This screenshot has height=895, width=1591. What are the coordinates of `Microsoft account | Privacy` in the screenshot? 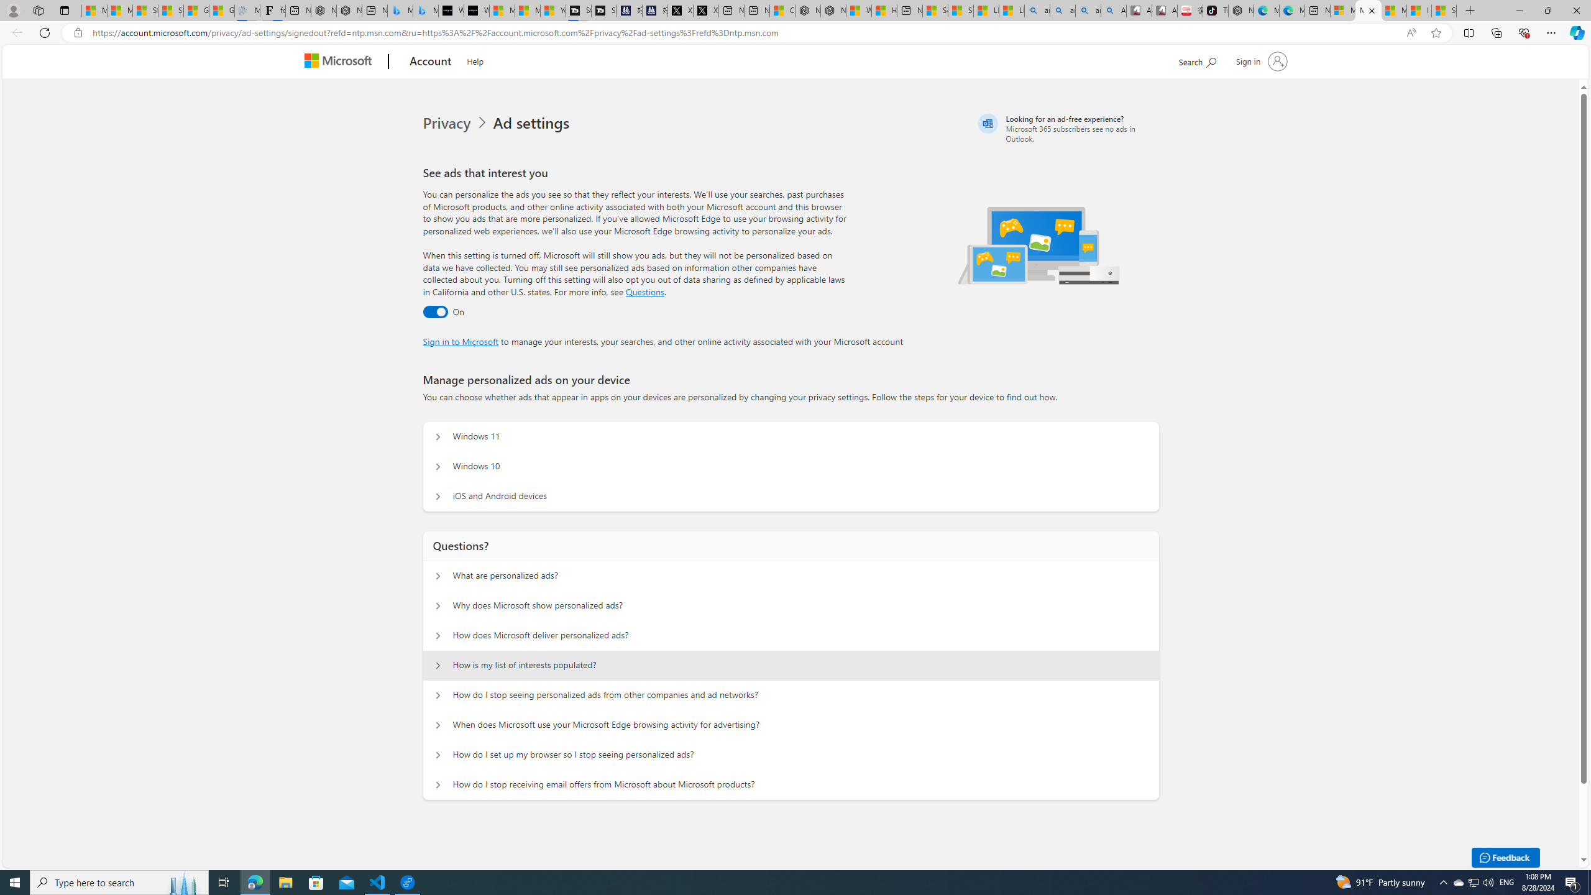 It's located at (1368, 11).